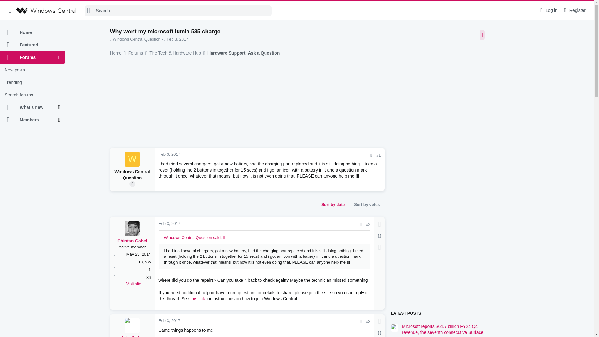 The width and height of the screenshot is (599, 337). I want to click on Original poster, so click(132, 184).